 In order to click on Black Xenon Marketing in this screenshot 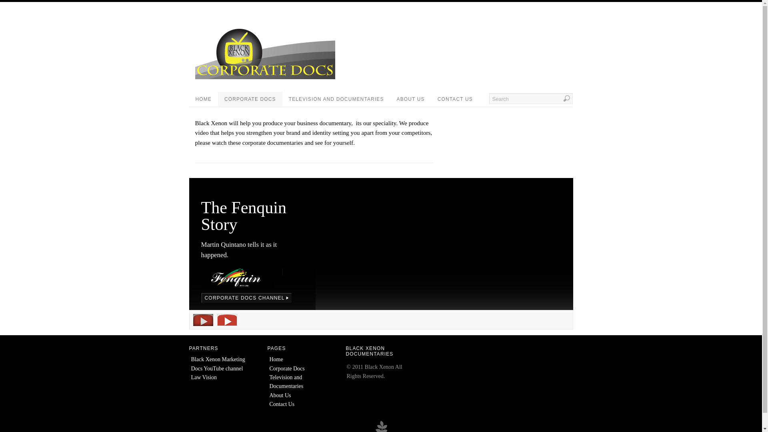, I will do `click(218, 359)`.